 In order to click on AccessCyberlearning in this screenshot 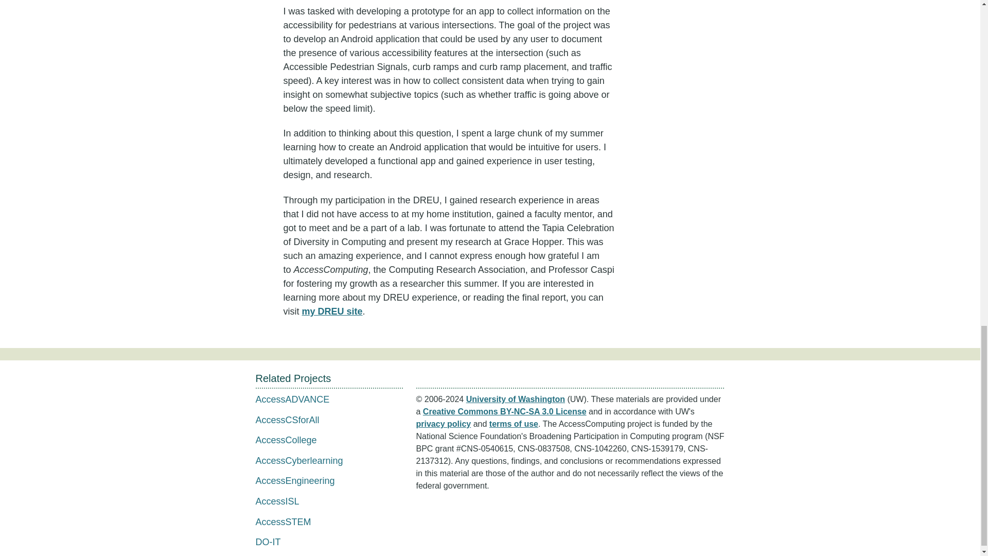, I will do `click(298, 460)`.